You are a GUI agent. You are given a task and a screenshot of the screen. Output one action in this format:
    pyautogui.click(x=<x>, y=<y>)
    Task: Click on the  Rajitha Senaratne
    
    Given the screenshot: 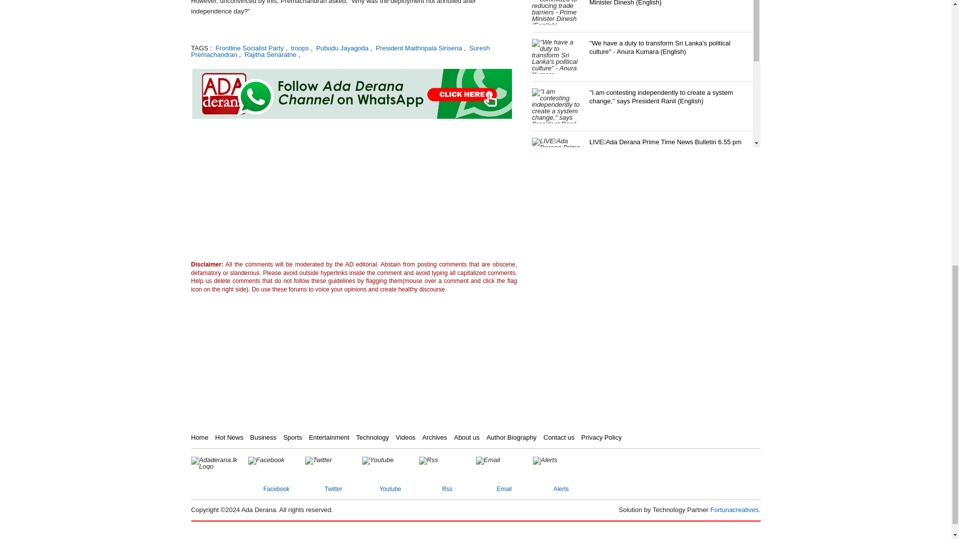 What is the action you would take?
    pyautogui.click(x=269, y=54)
    